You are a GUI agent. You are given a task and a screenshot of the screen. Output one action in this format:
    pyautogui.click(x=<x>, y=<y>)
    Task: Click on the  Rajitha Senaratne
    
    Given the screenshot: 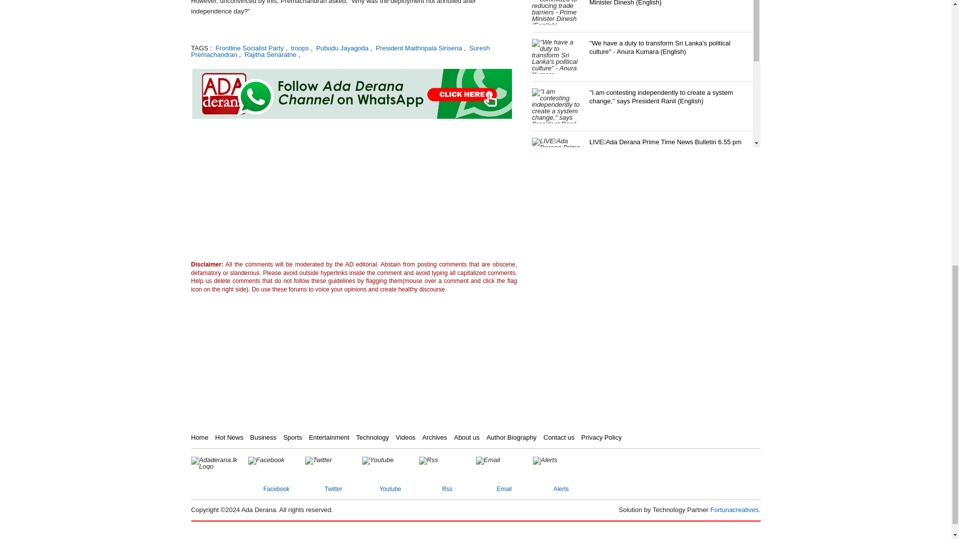 What is the action you would take?
    pyautogui.click(x=269, y=54)
    